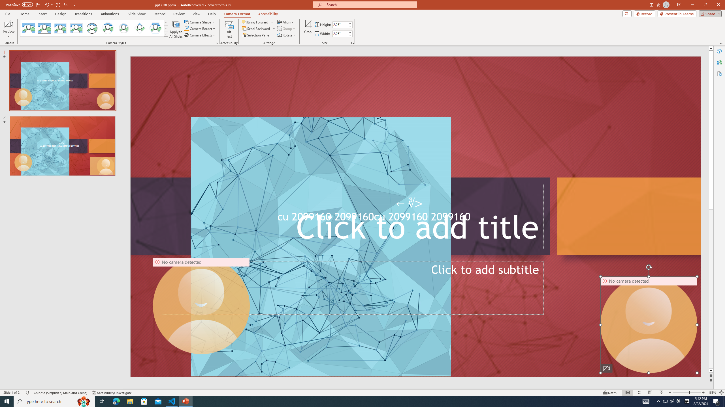 The image size is (725, 407). I want to click on Camera Border Green, Accent 1, so click(186, 28).